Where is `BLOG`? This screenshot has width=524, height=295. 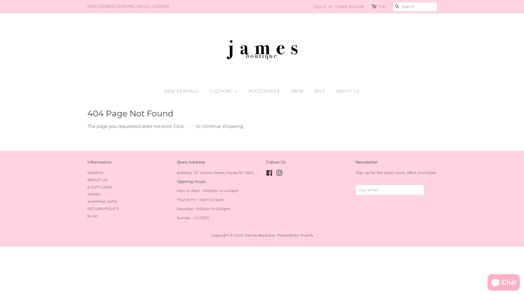
BLOG is located at coordinates (93, 216).